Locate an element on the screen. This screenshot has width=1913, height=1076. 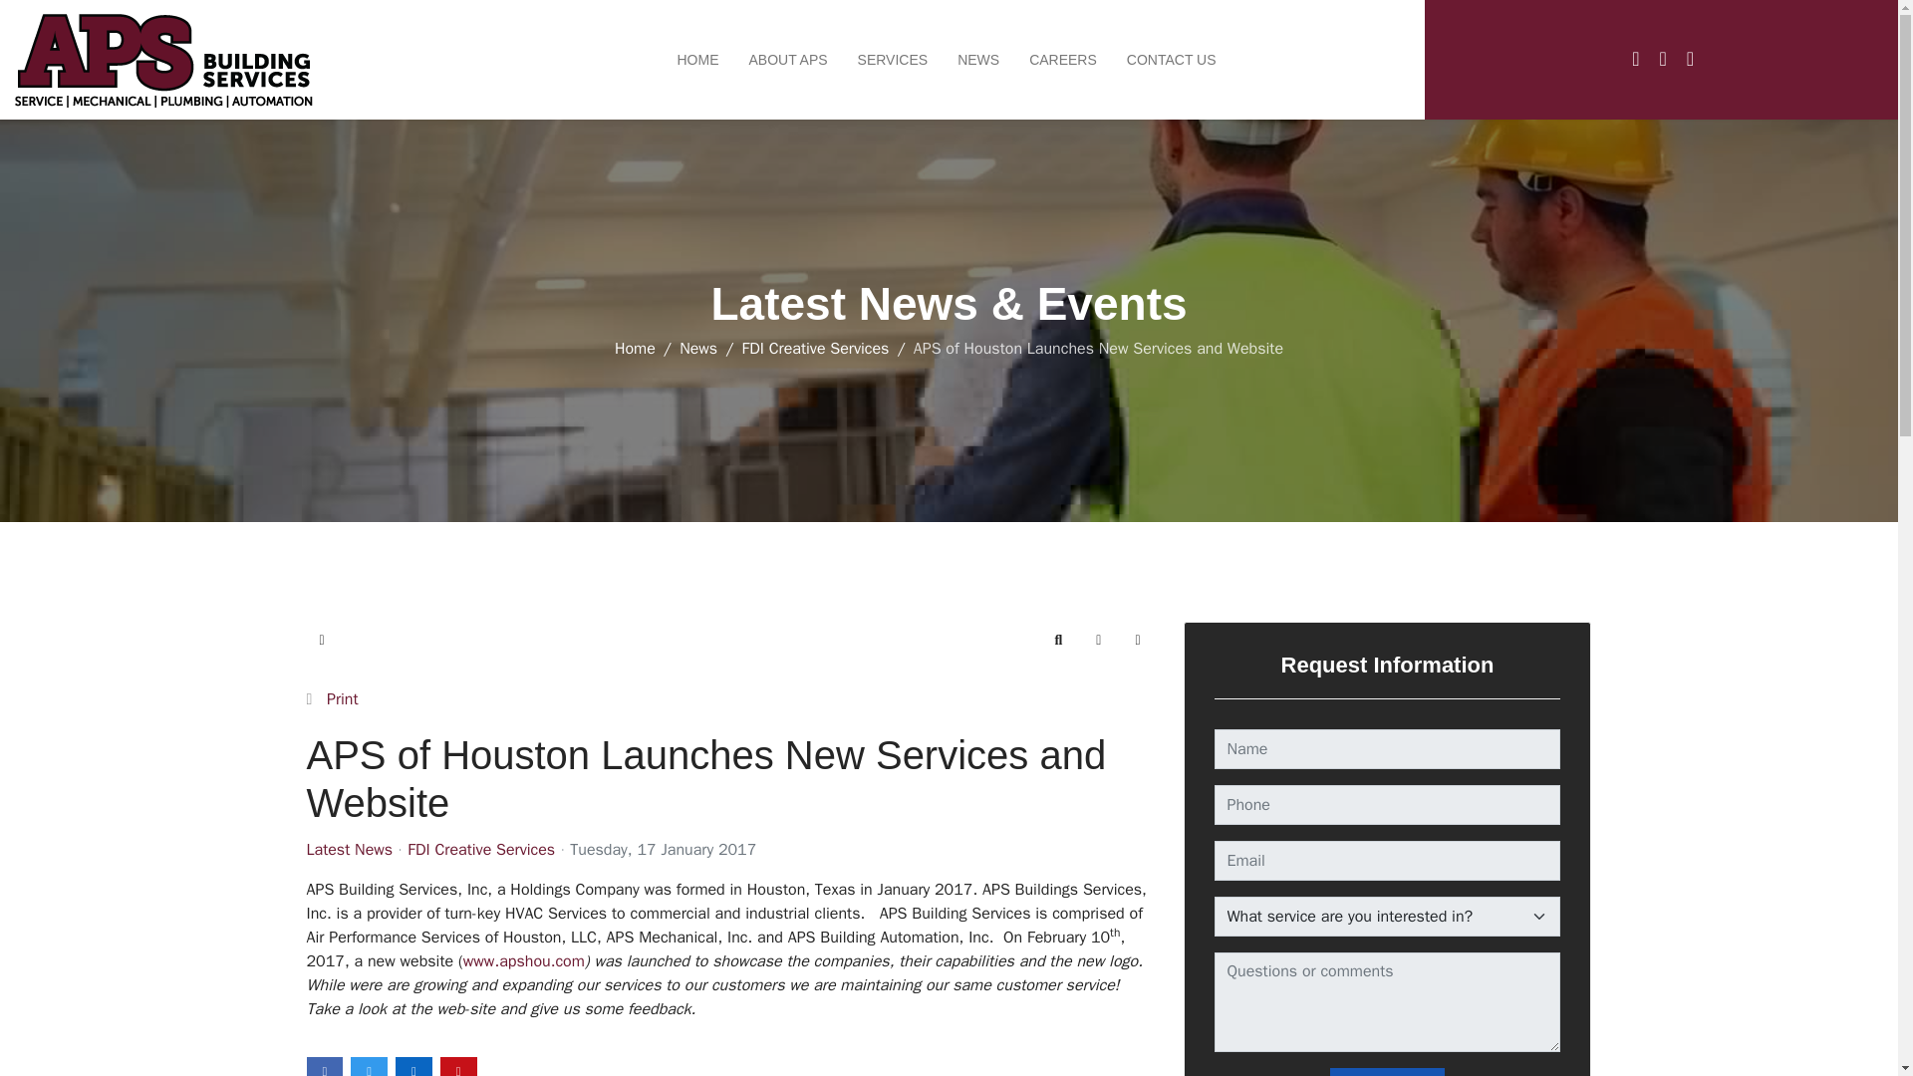
Search is located at coordinates (1058, 641).